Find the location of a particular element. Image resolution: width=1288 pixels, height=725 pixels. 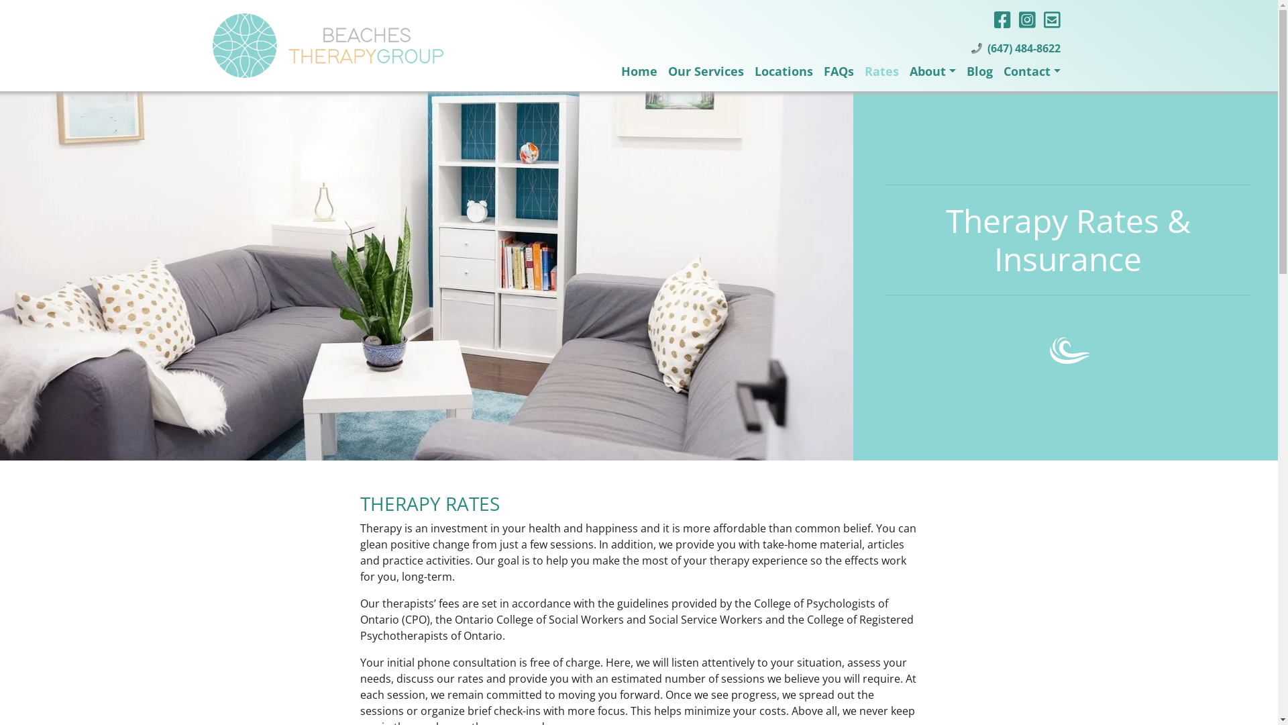

facebook is located at coordinates (1002, 19).